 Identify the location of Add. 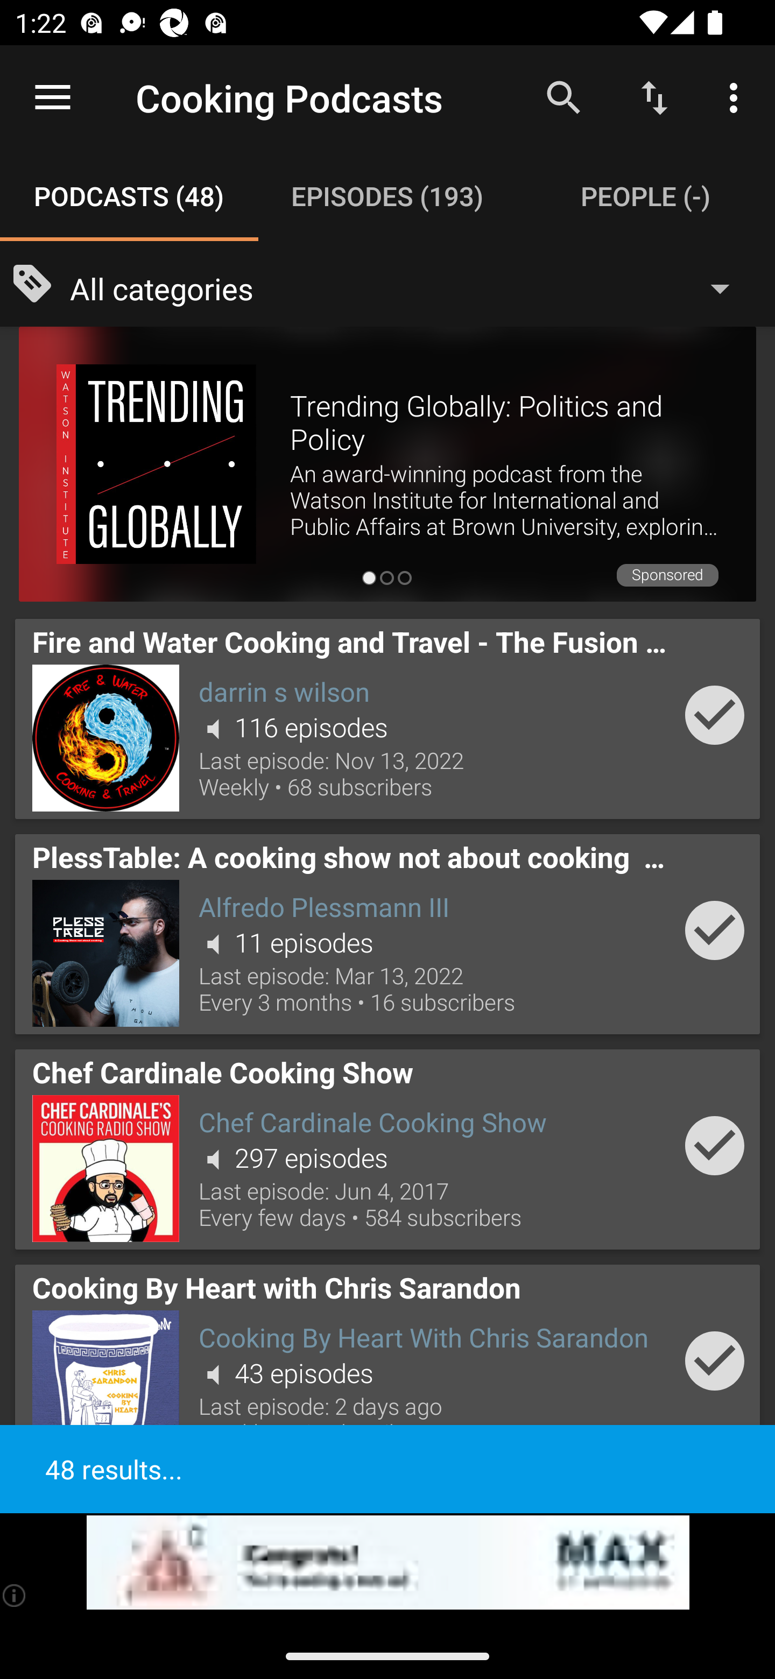
(715, 930).